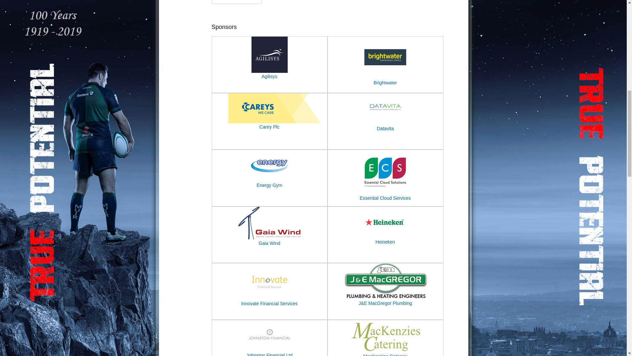 Image resolution: width=632 pixels, height=356 pixels. What do you see at coordinates (269, 76) in the screenshot?
I see `Agilisys` at bounding box center [269, 76].